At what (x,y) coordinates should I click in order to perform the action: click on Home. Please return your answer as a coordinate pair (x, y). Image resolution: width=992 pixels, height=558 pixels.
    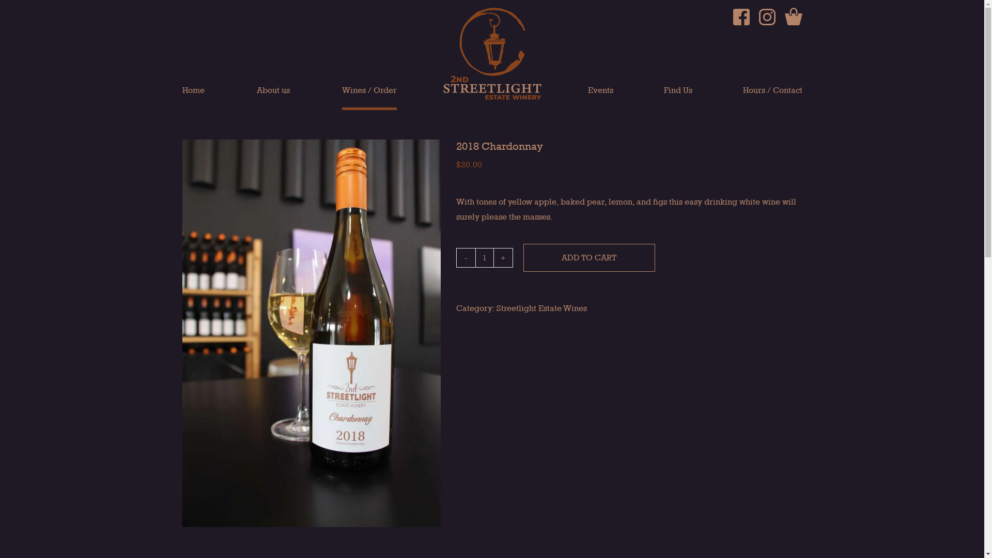
    Looking at the image, I should click on (193, 98).